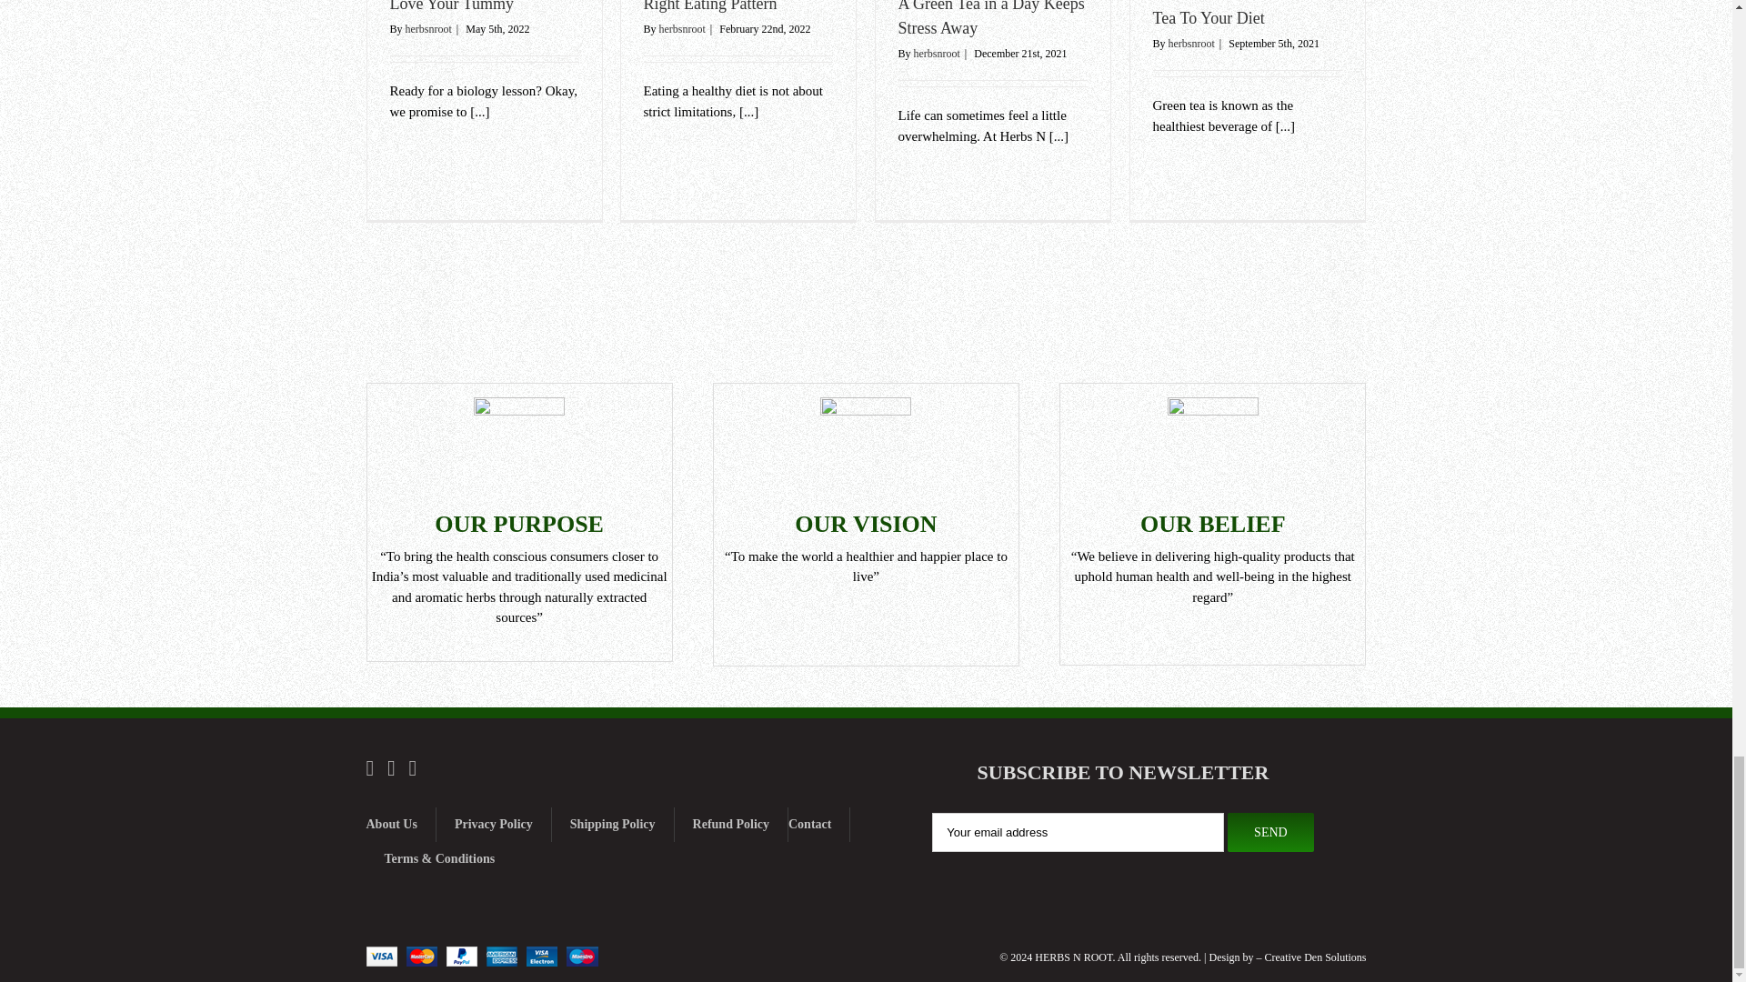  I want to click on Website Designing Development Company in Faridabad, so click(1315, 957).